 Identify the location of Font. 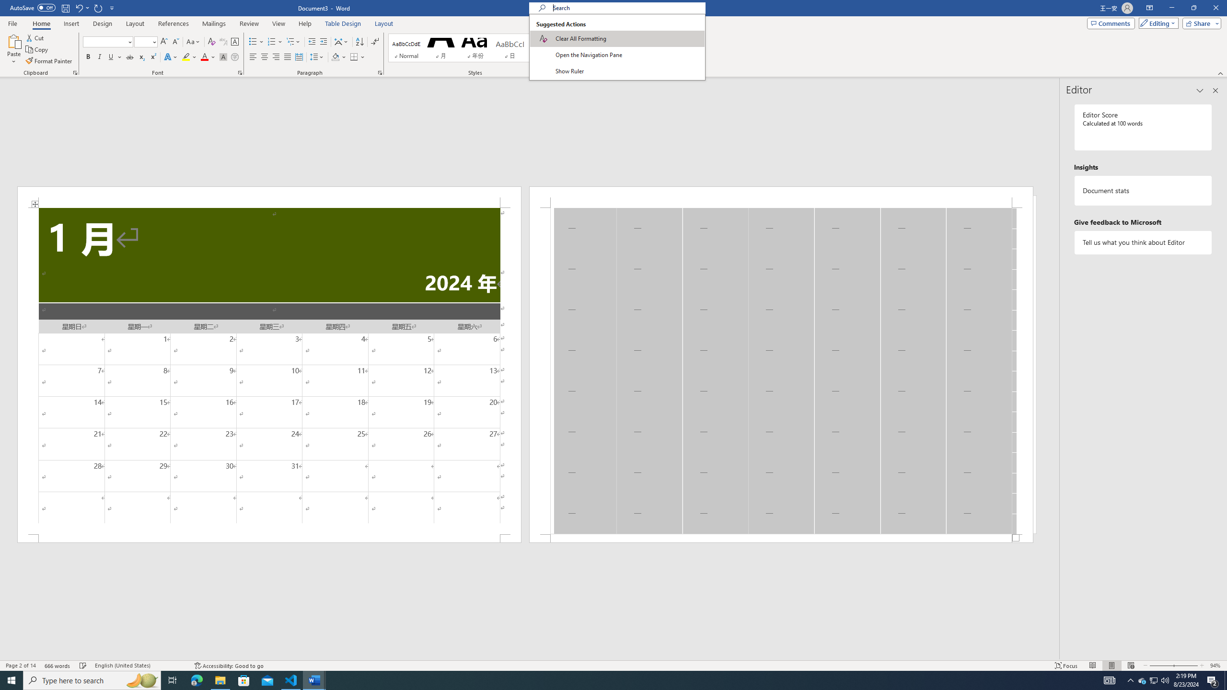
(104, 41).